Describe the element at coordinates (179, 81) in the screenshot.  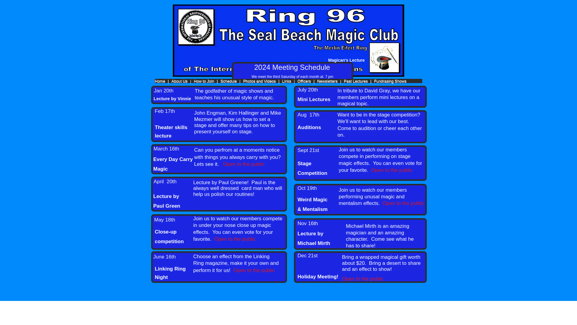
I see `About Us` at that location.